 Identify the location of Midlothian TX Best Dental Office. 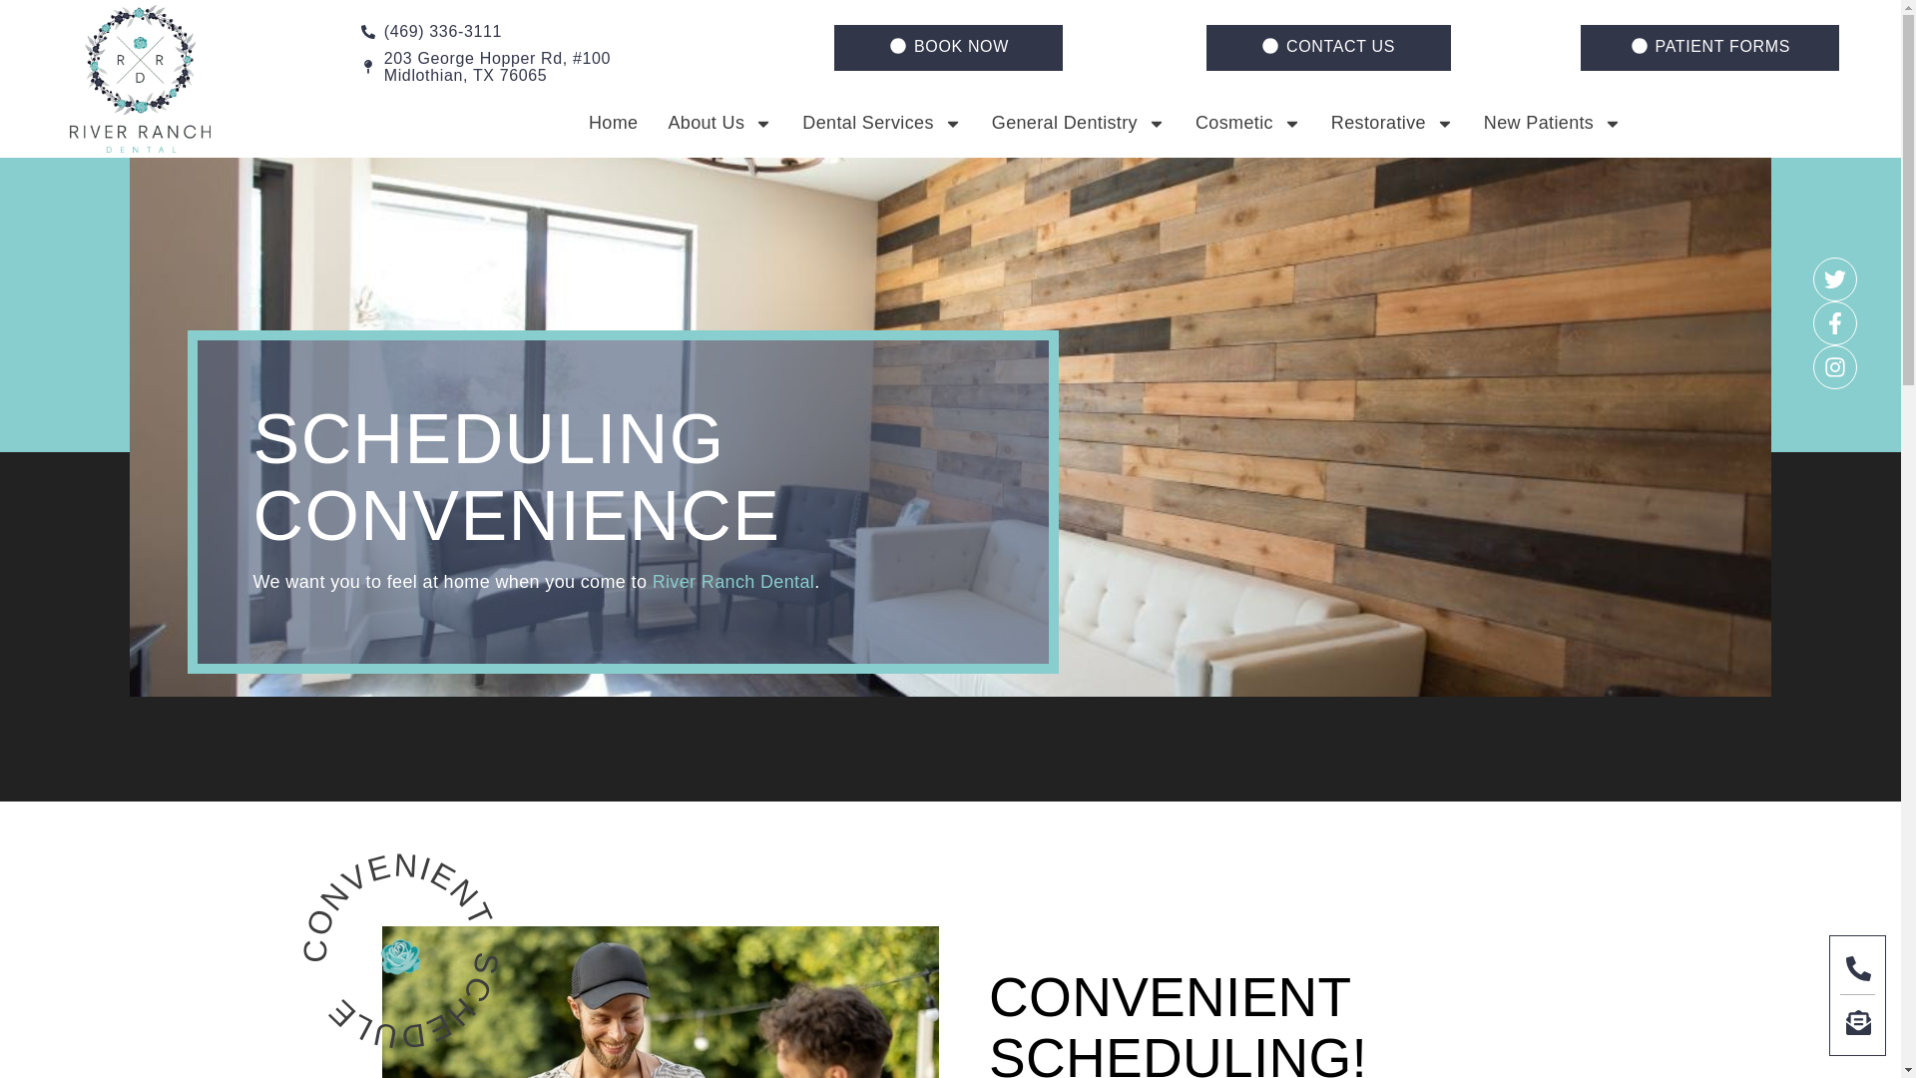
(734, 581).